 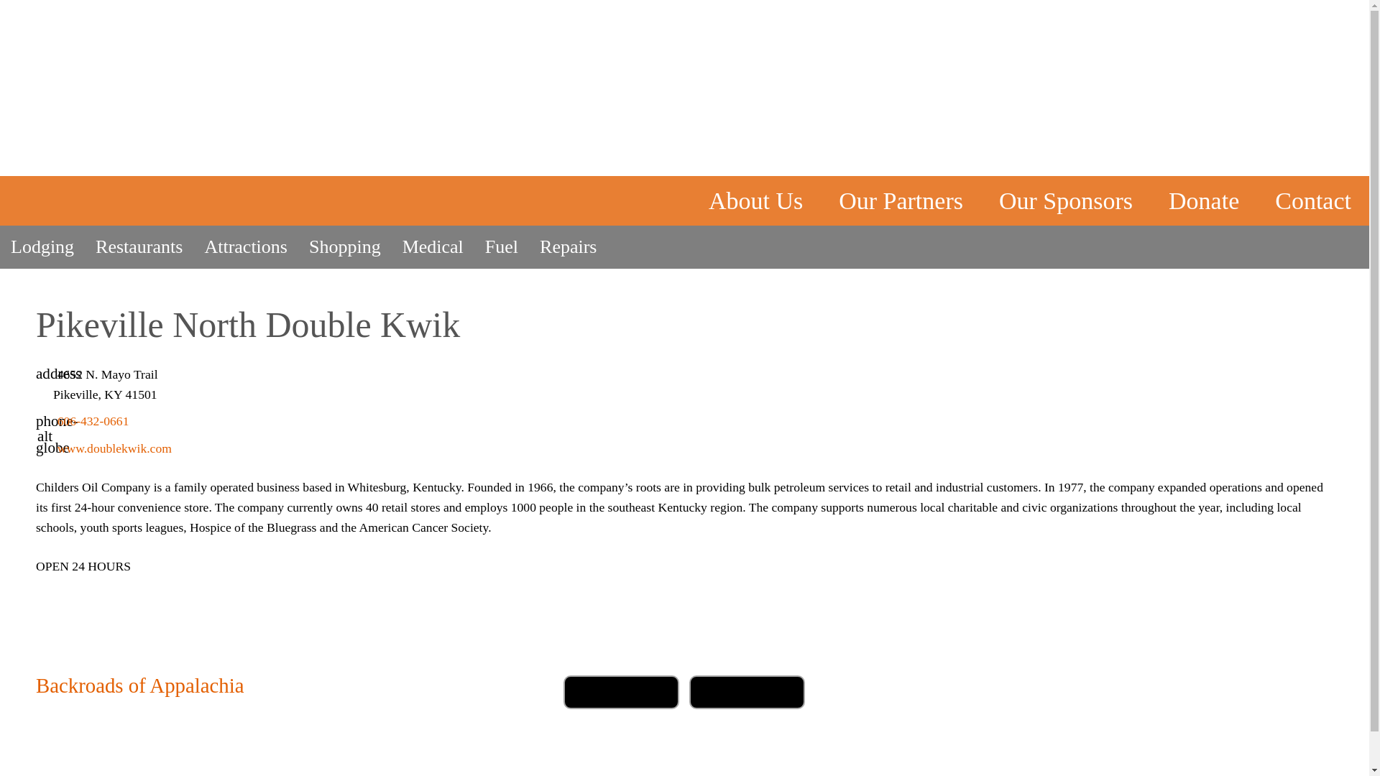 What do you see at coordinates (1059, 693) in the screenshot?
I see `youtube` at bounding box center [1059, 693].